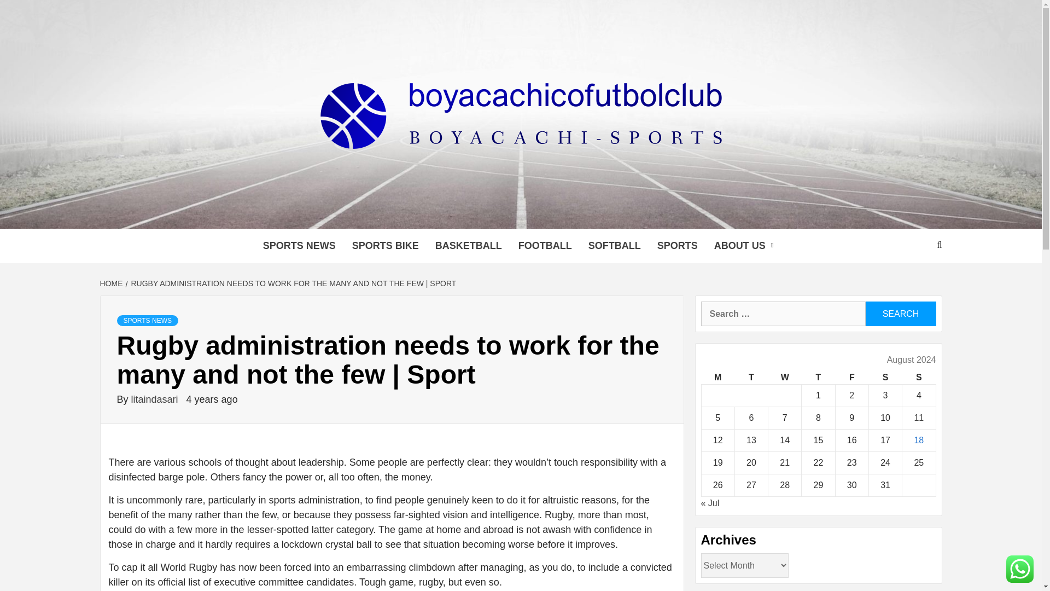 Image resolution: width=1050 pixels, height=591 pixels. Describe the element at coordinates (919, 418) in the screenshot. I see `11` at that location.